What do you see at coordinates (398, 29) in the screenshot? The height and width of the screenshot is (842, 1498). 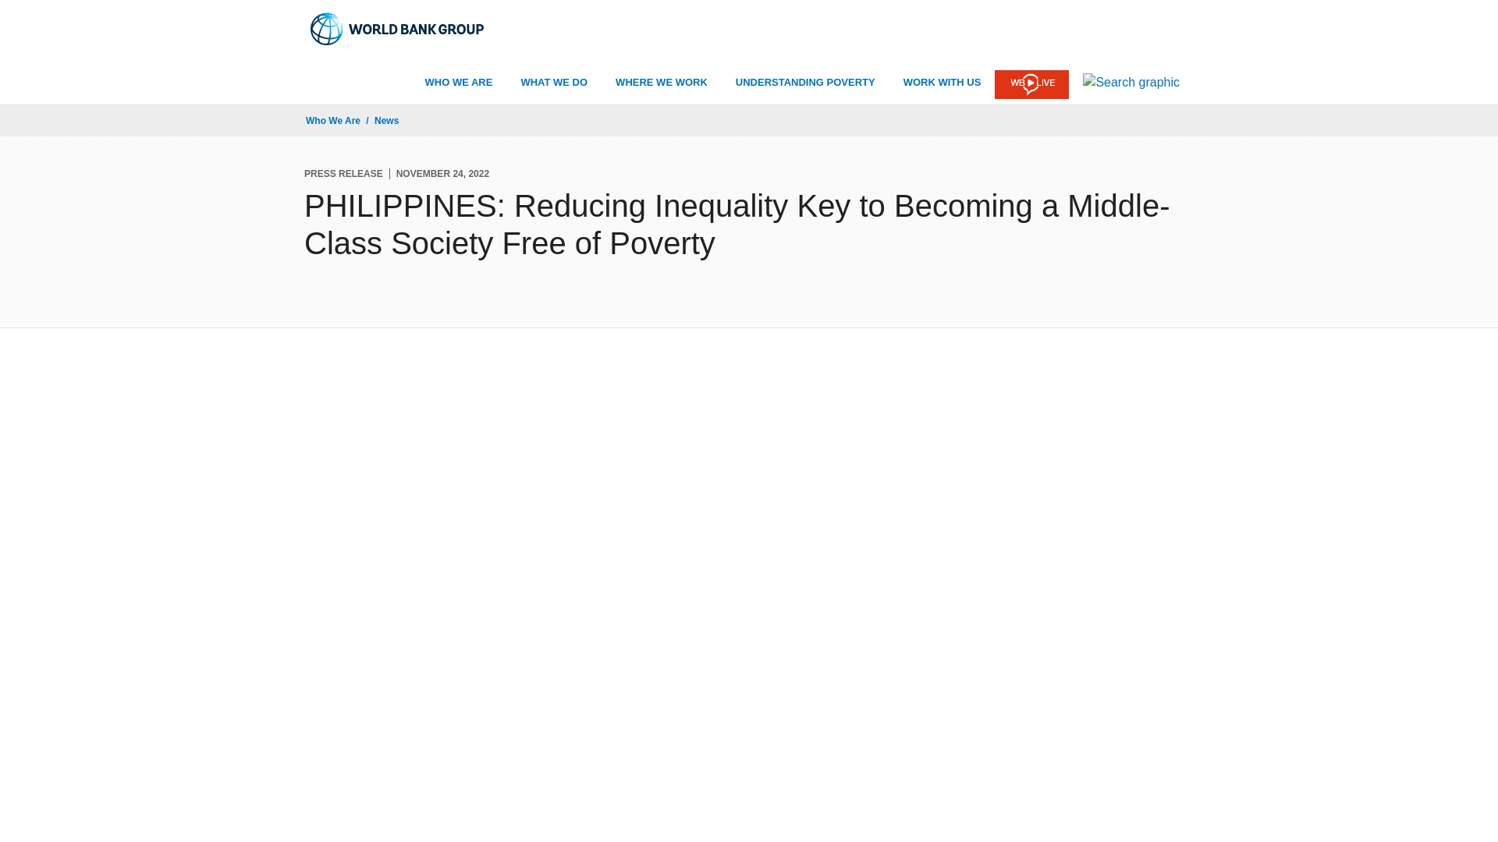 I see `The World Bank Group logo` at bounding box center [398, 29].